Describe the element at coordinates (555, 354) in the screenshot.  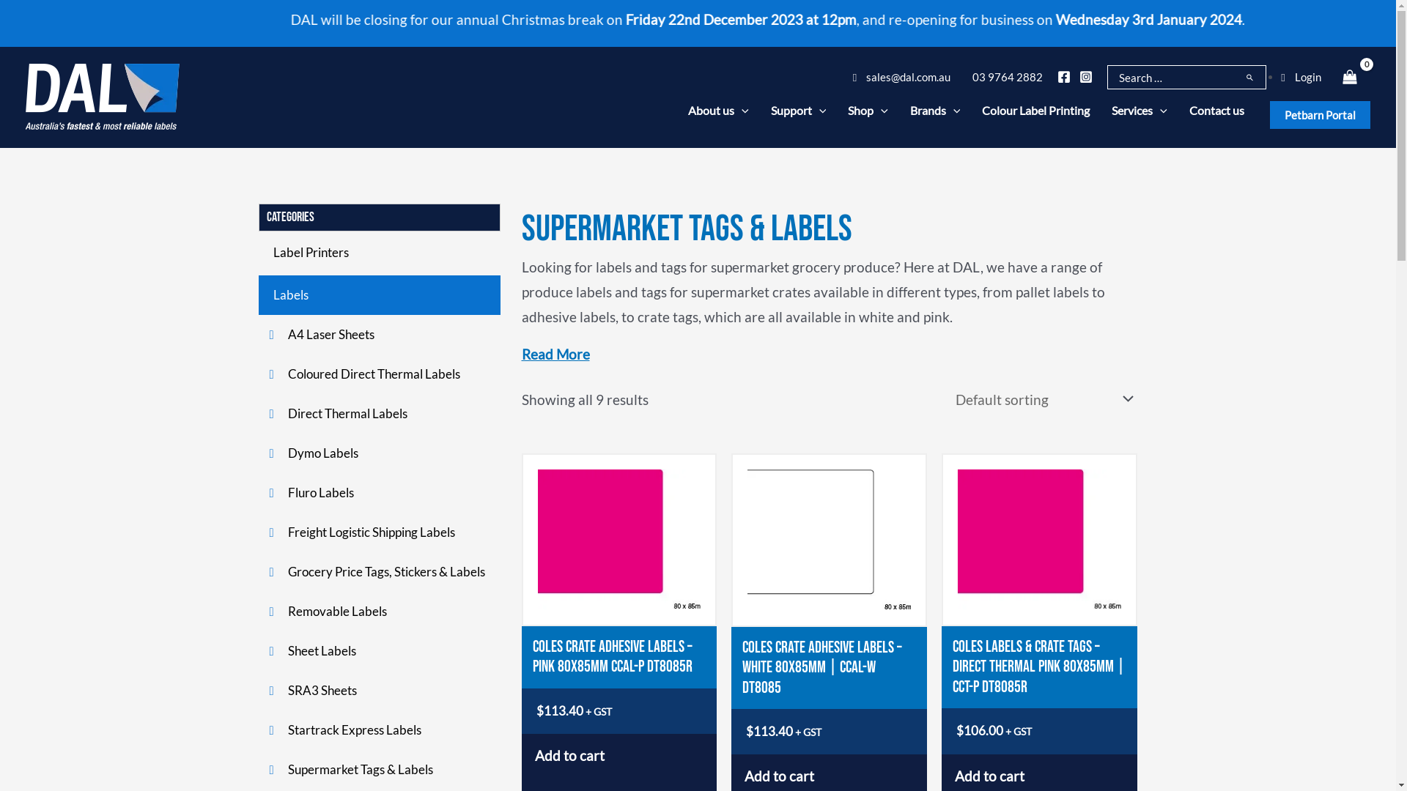
I see `Read More` at that location.